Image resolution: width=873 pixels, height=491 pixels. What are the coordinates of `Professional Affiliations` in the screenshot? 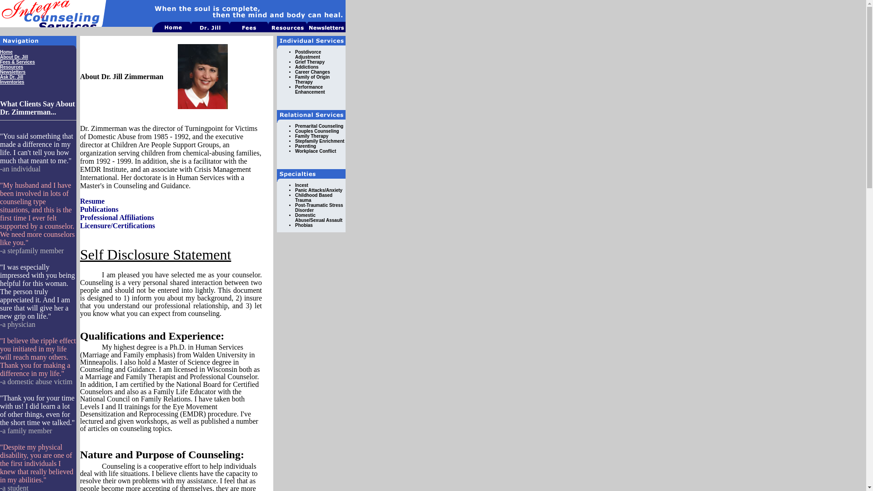 It's located at (117, 217).